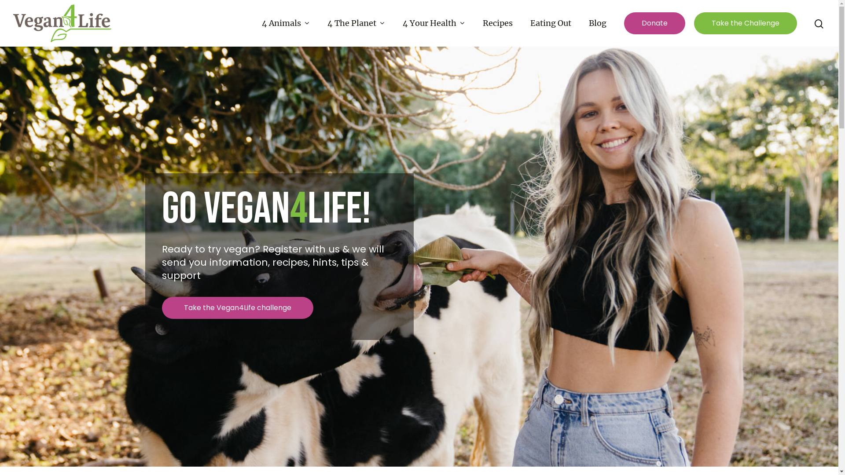 This screenshot has height=475, width=845. I want to click on Take the Challenge, so click(746, 23).